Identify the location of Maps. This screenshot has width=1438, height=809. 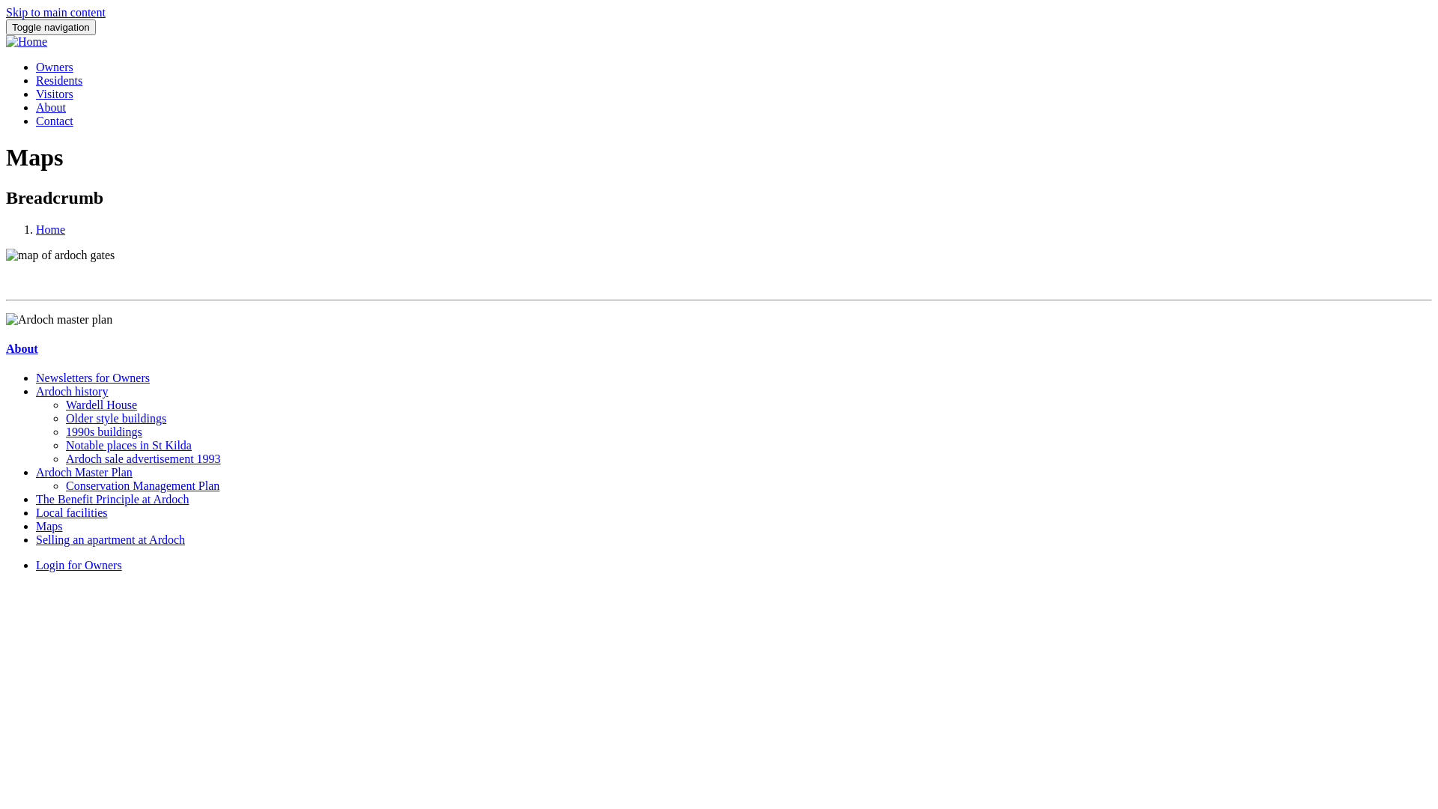
(49, 526).